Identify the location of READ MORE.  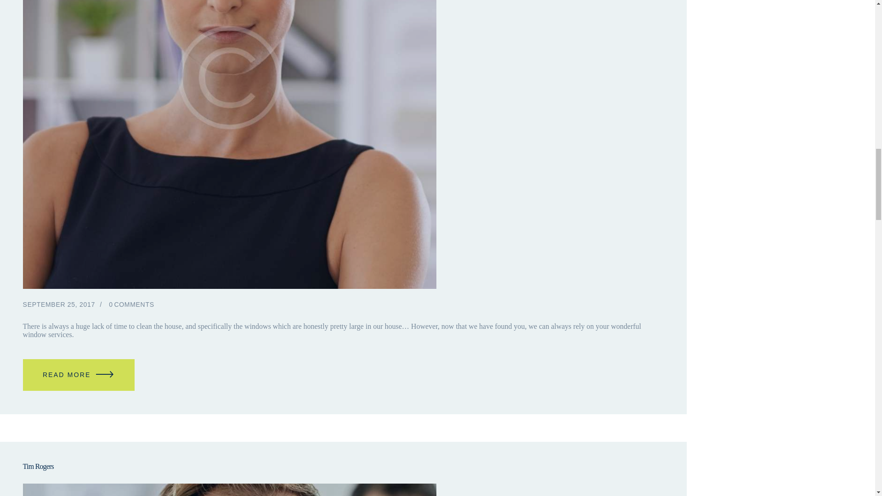
(79, 375).